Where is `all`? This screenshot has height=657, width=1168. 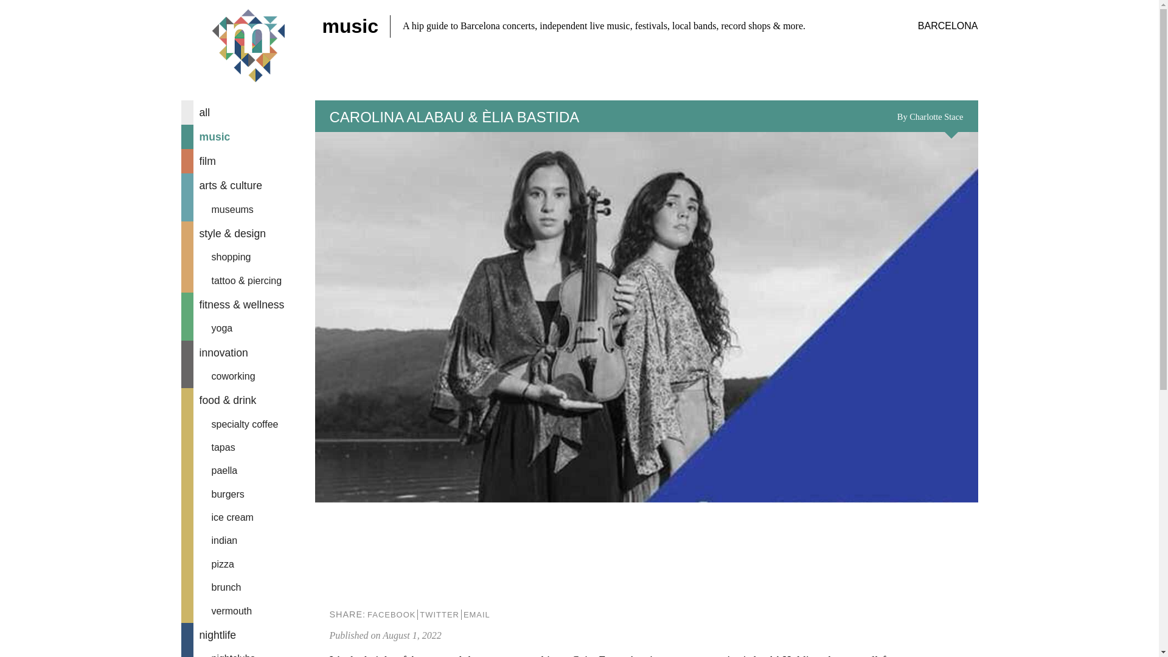
all is located at coordinates (248, 113).